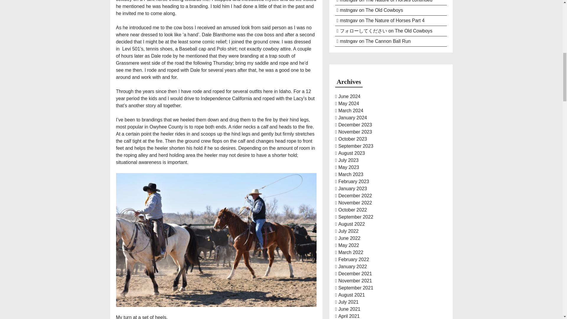 The height and width of the screenshot is (319, 567). Describe the element at coordinates (351, 110) in the screenshot. I see `March 2024` at that location.